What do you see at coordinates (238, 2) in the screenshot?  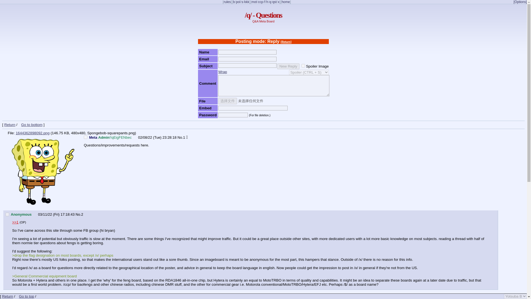 I see `pol` at bounding box center [238, 2].